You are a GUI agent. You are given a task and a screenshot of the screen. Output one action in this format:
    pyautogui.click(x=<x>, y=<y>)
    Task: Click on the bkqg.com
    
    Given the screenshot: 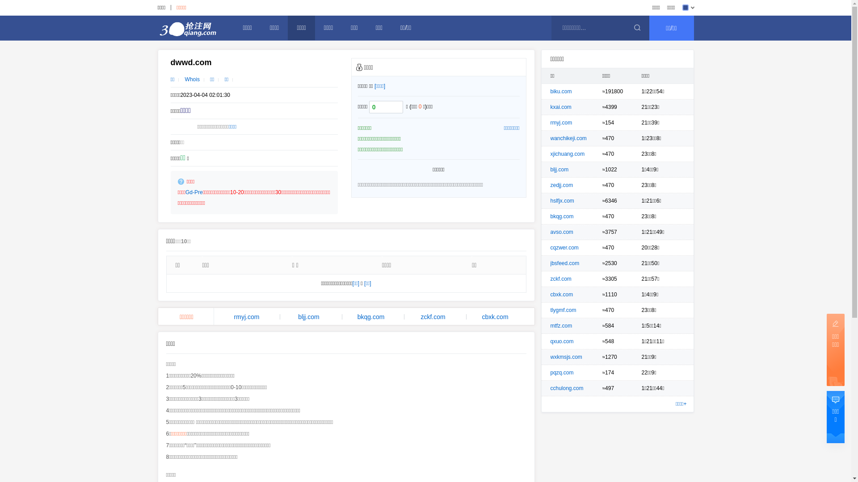 What is the action you would take?
    pyautogui.click(x=562, y=216)
    